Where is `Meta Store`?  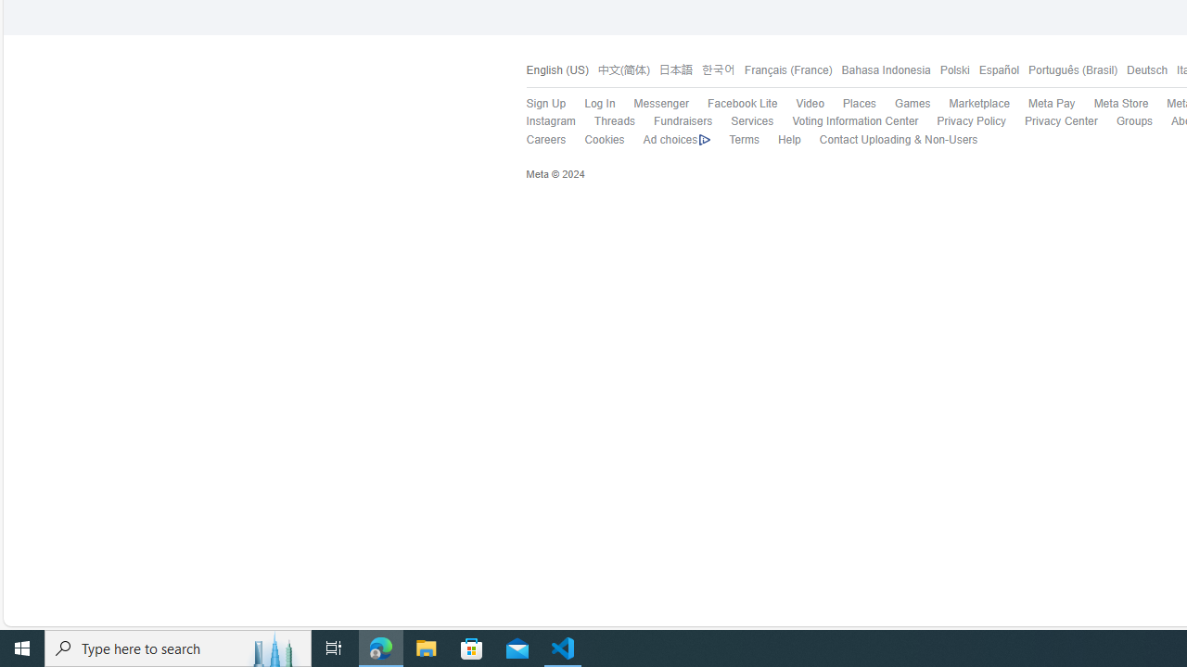 Meta Store is located at coordinates (1120, 104).